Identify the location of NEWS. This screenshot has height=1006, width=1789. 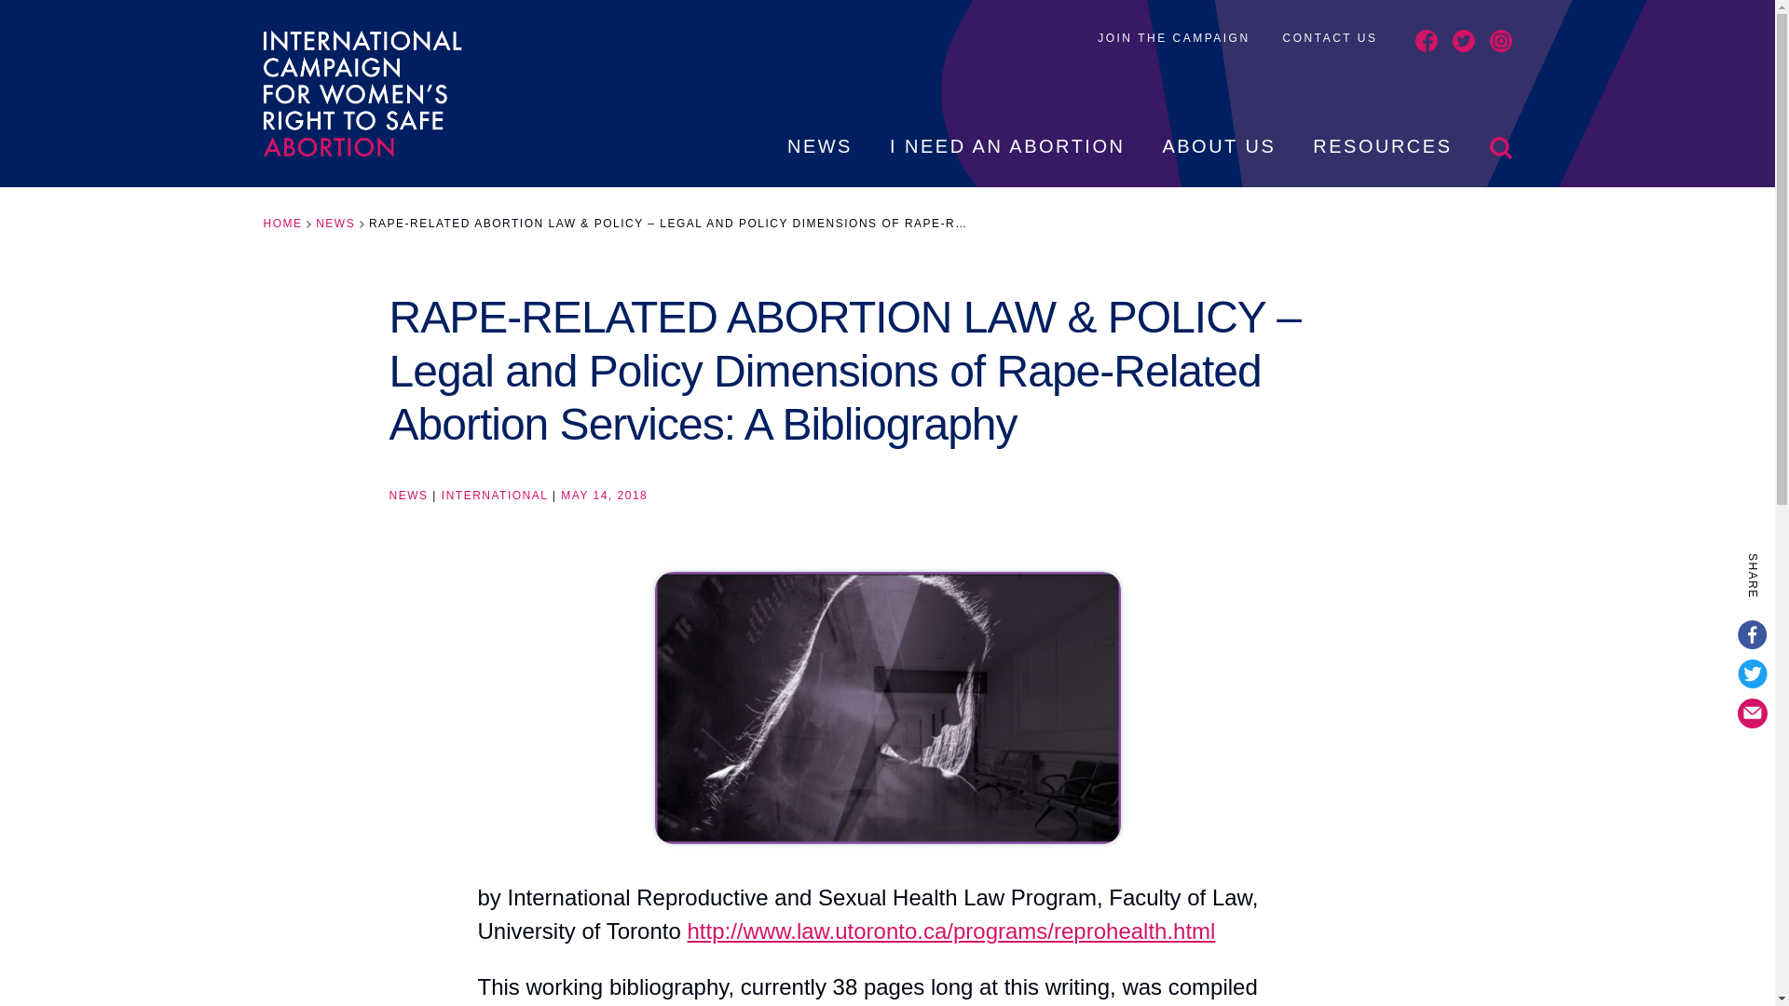
(335, 224).